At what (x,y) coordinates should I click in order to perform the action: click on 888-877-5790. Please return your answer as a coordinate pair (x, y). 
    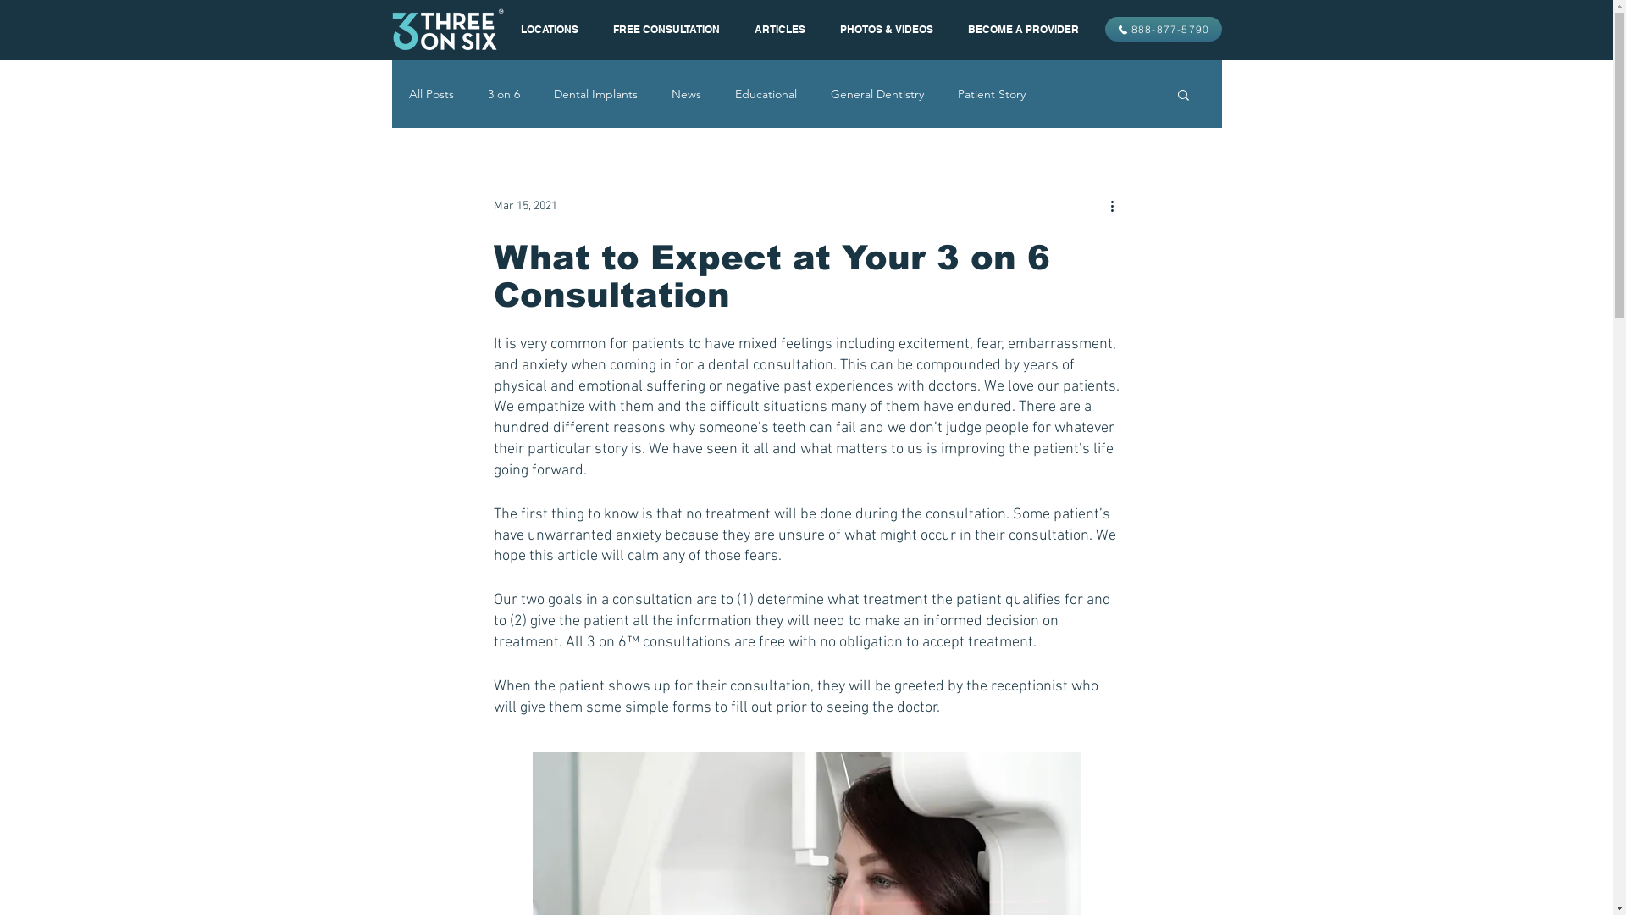
    Looking at the image, I should click on (1163, 29).